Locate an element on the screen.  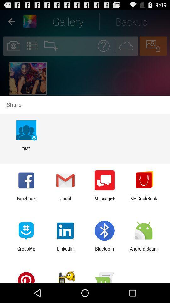
turn off app to the right of facebook icon is located at coordinates (65, 201).